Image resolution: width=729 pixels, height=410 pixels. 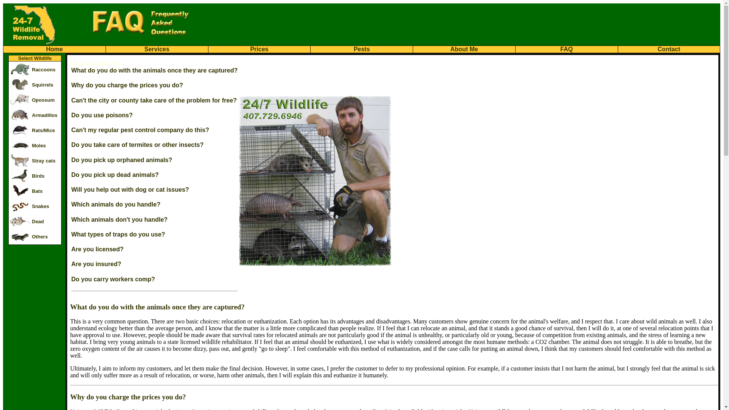 I want to click on Rats/Mice, so click(x=43, y=131).